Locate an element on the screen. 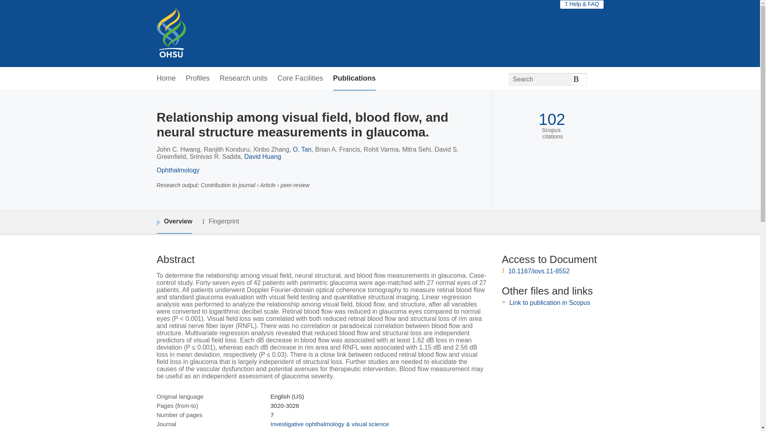  Fingerprint is located at coordinates (220, 222).